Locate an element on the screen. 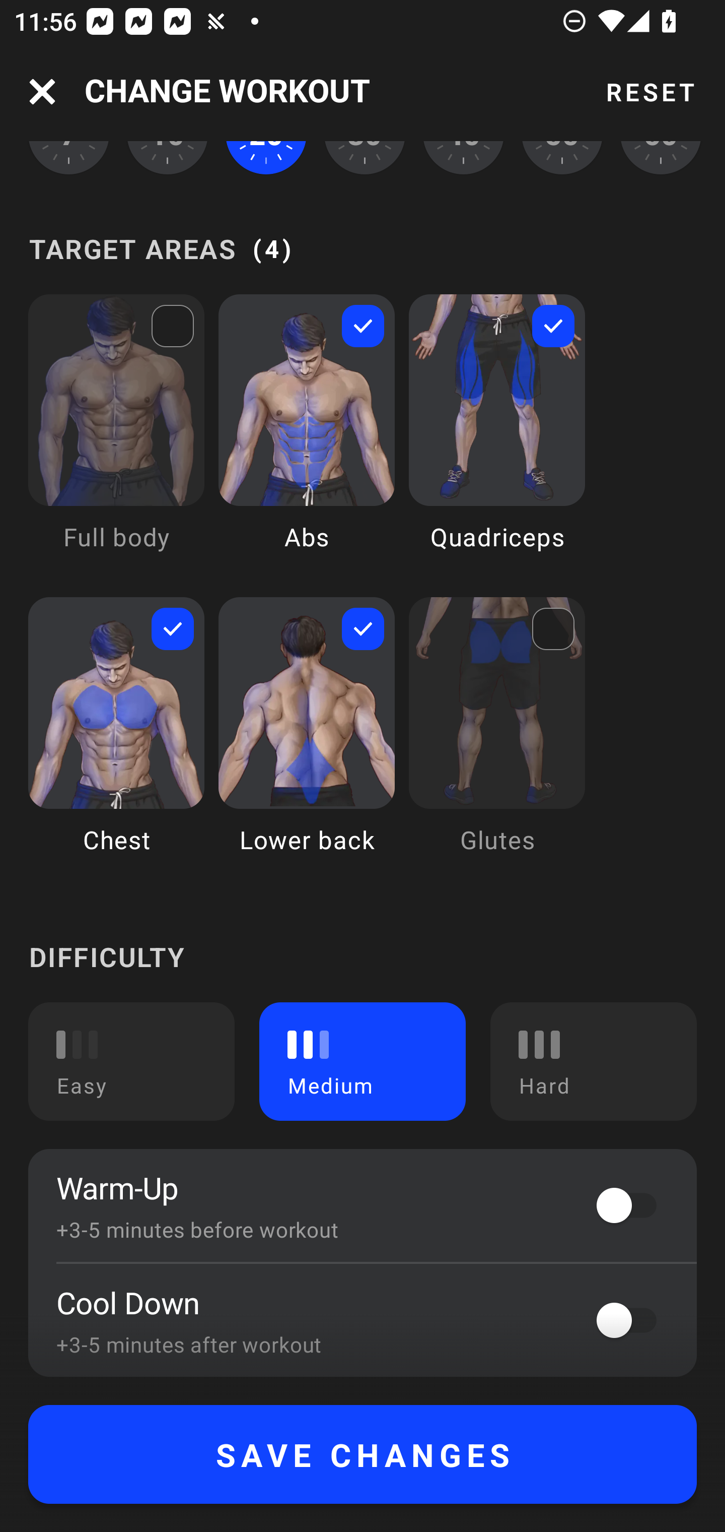 The width and height of the screenshot is (725, 1532). Hard is located at coordinates (593, 1061).